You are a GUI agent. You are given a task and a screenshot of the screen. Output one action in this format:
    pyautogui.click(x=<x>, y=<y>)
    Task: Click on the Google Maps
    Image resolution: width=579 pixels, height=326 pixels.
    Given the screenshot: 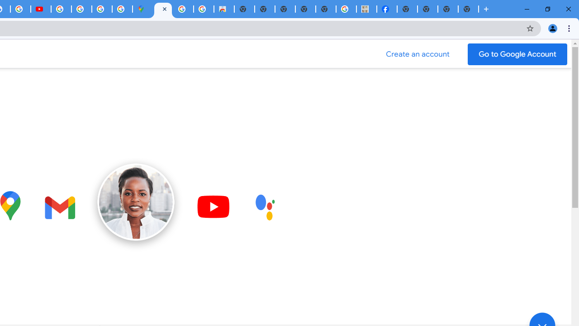 What is the action you would take?
    pyautogui.click(x=142, y=9)
    